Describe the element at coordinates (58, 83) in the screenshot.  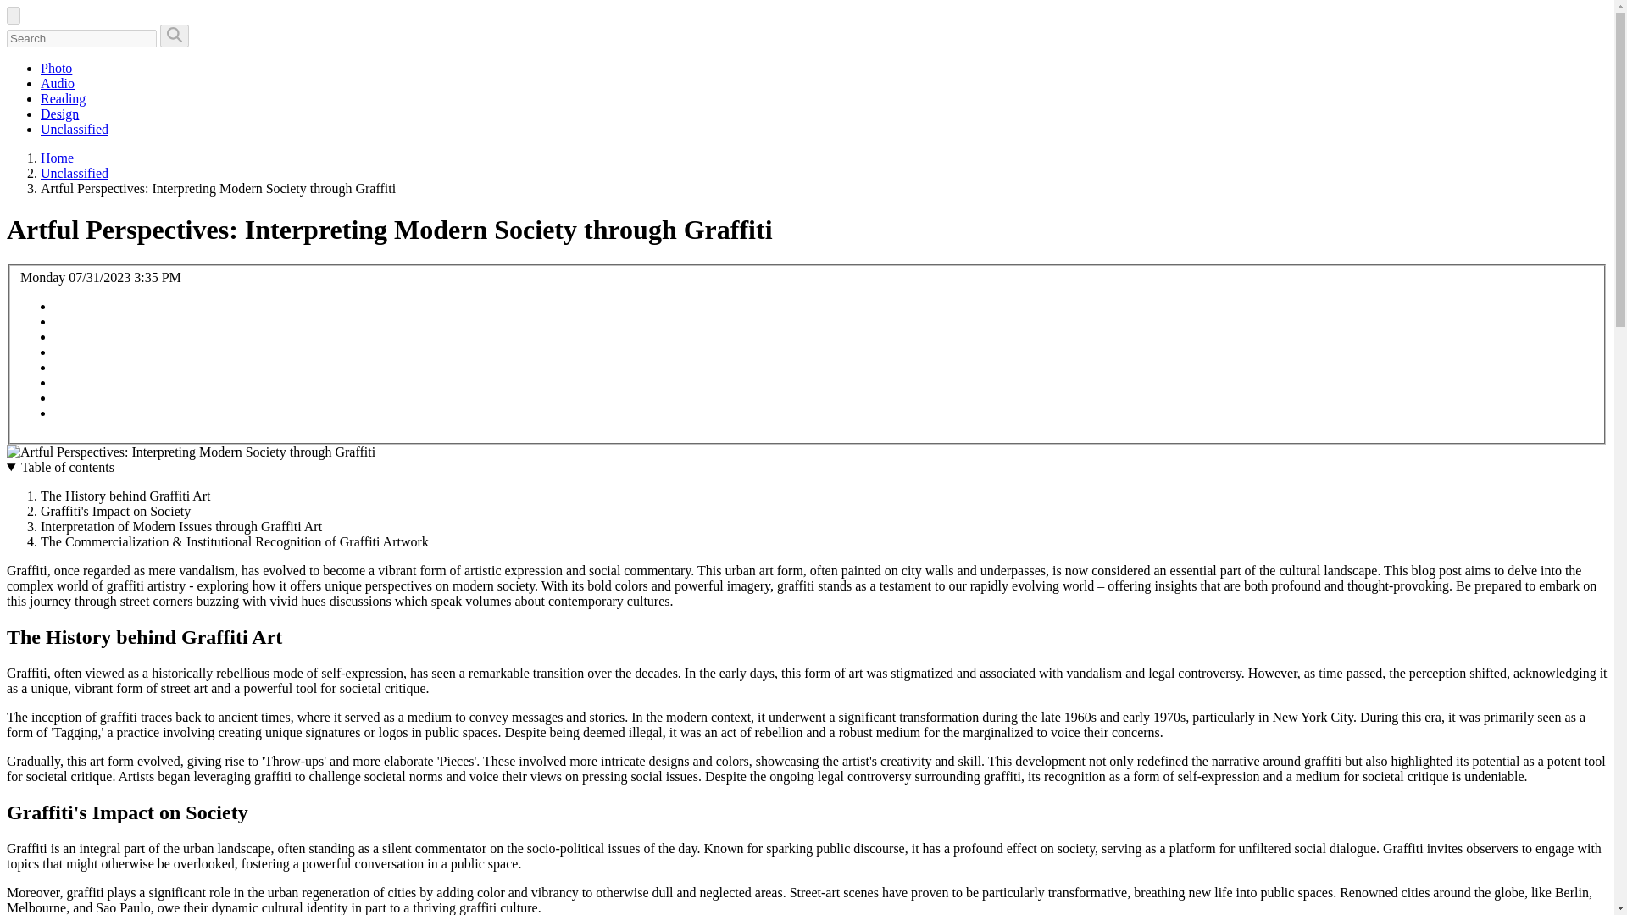
I see `Audio` at that location.